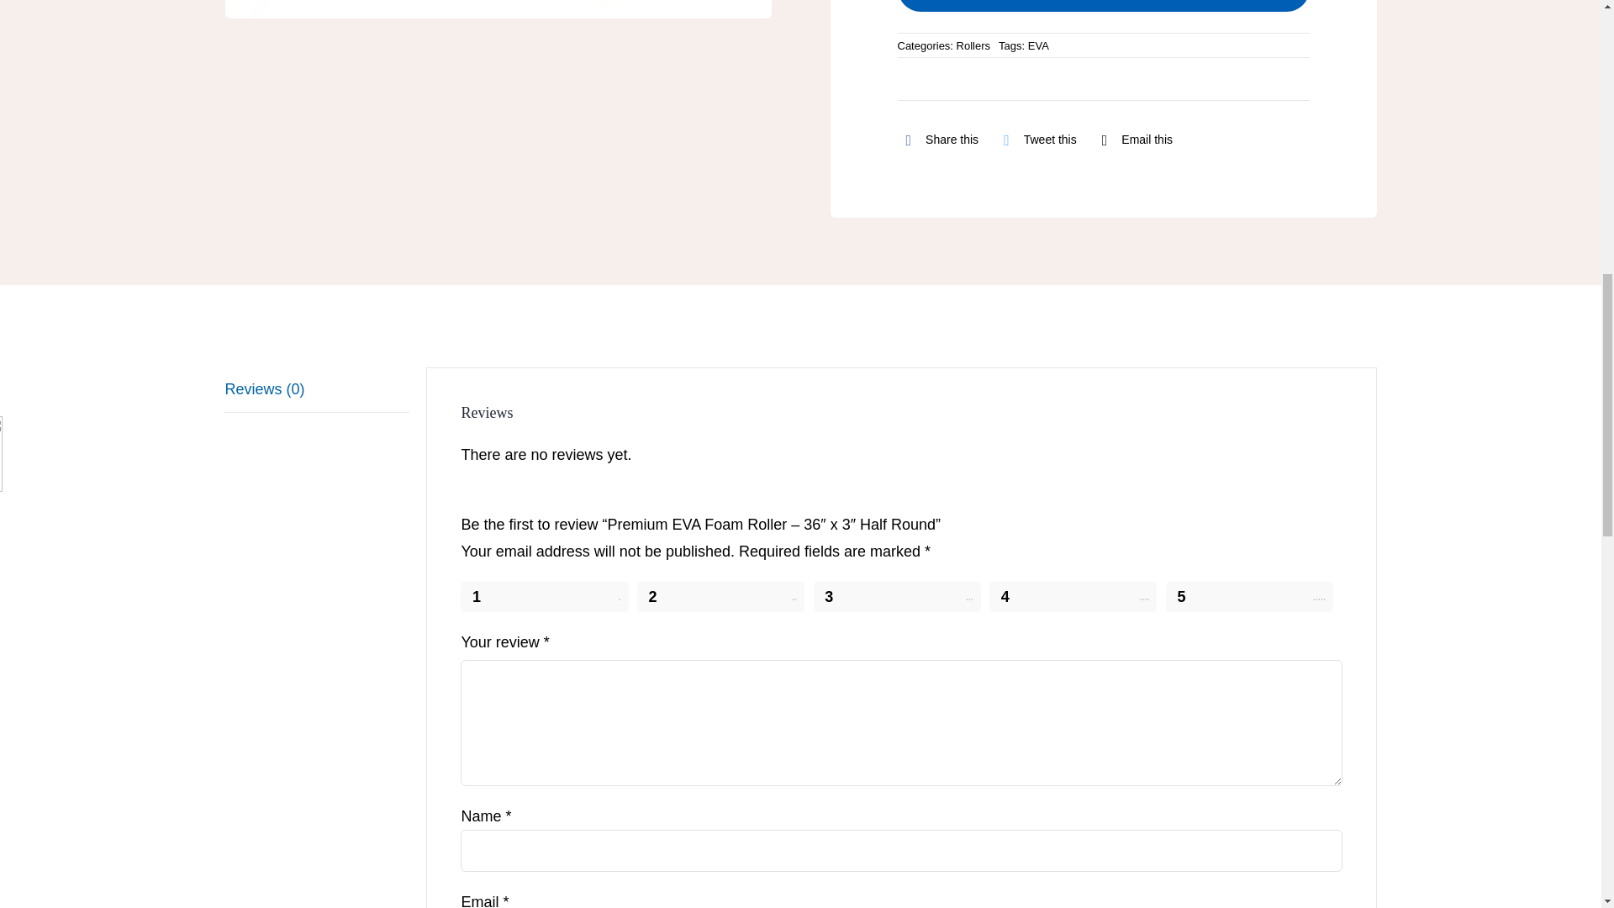 Image resolution: width=1614 pixels, height=908 pixels. What do you see at coordinates (543, 597) in the screenshot?
I see `1` at bounding box center [543, 597].